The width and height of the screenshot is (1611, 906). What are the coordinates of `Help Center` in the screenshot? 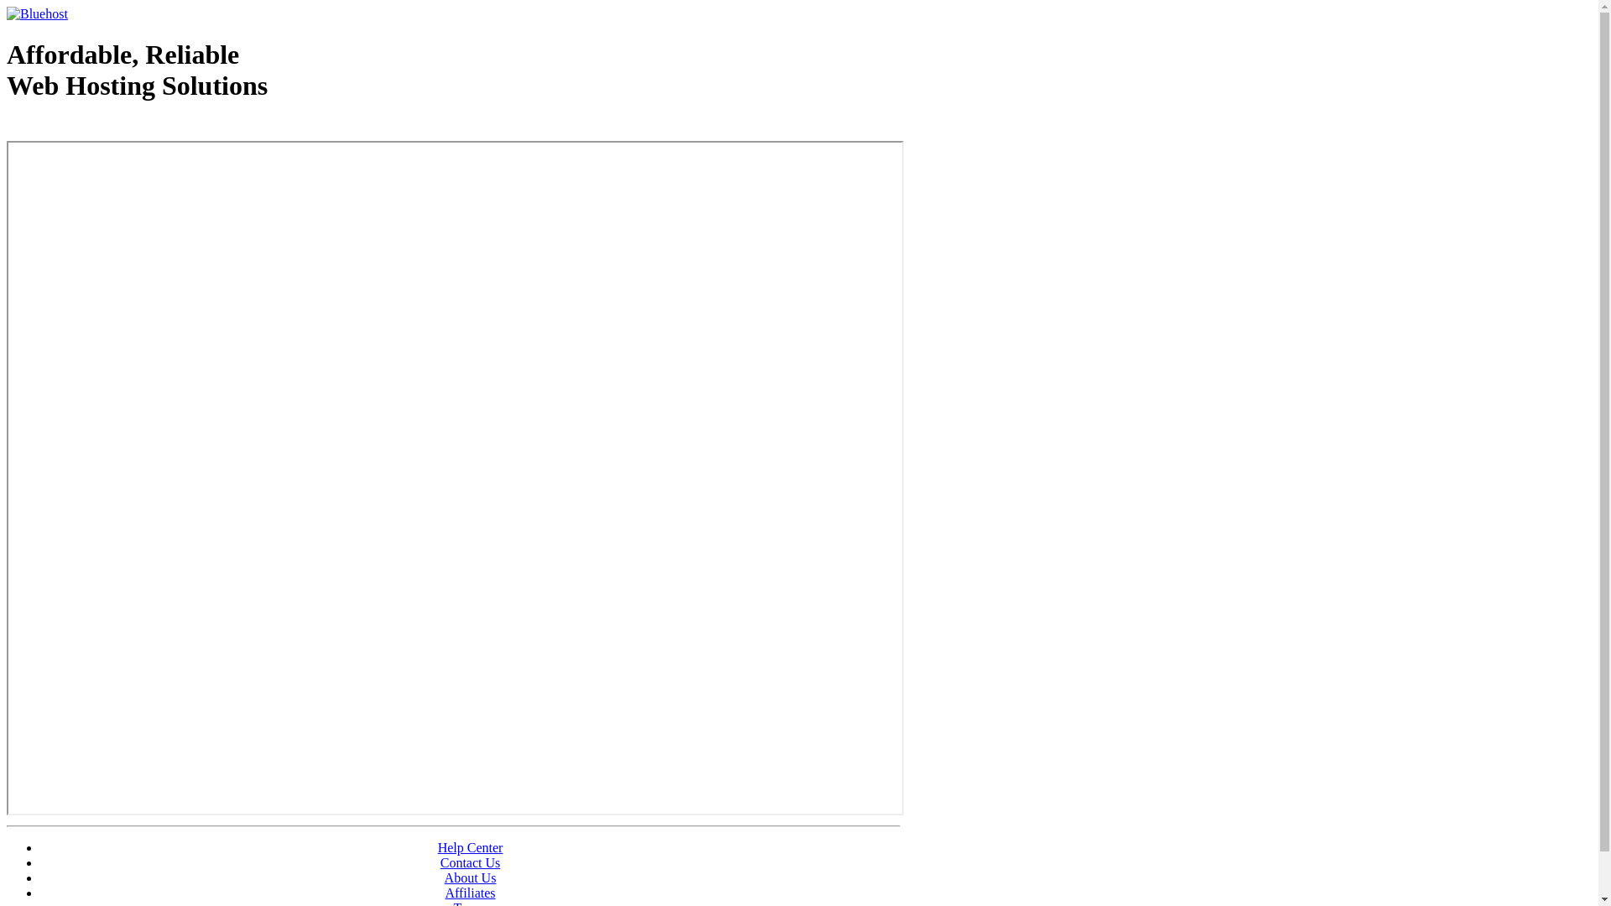 It's located at (471, 847).